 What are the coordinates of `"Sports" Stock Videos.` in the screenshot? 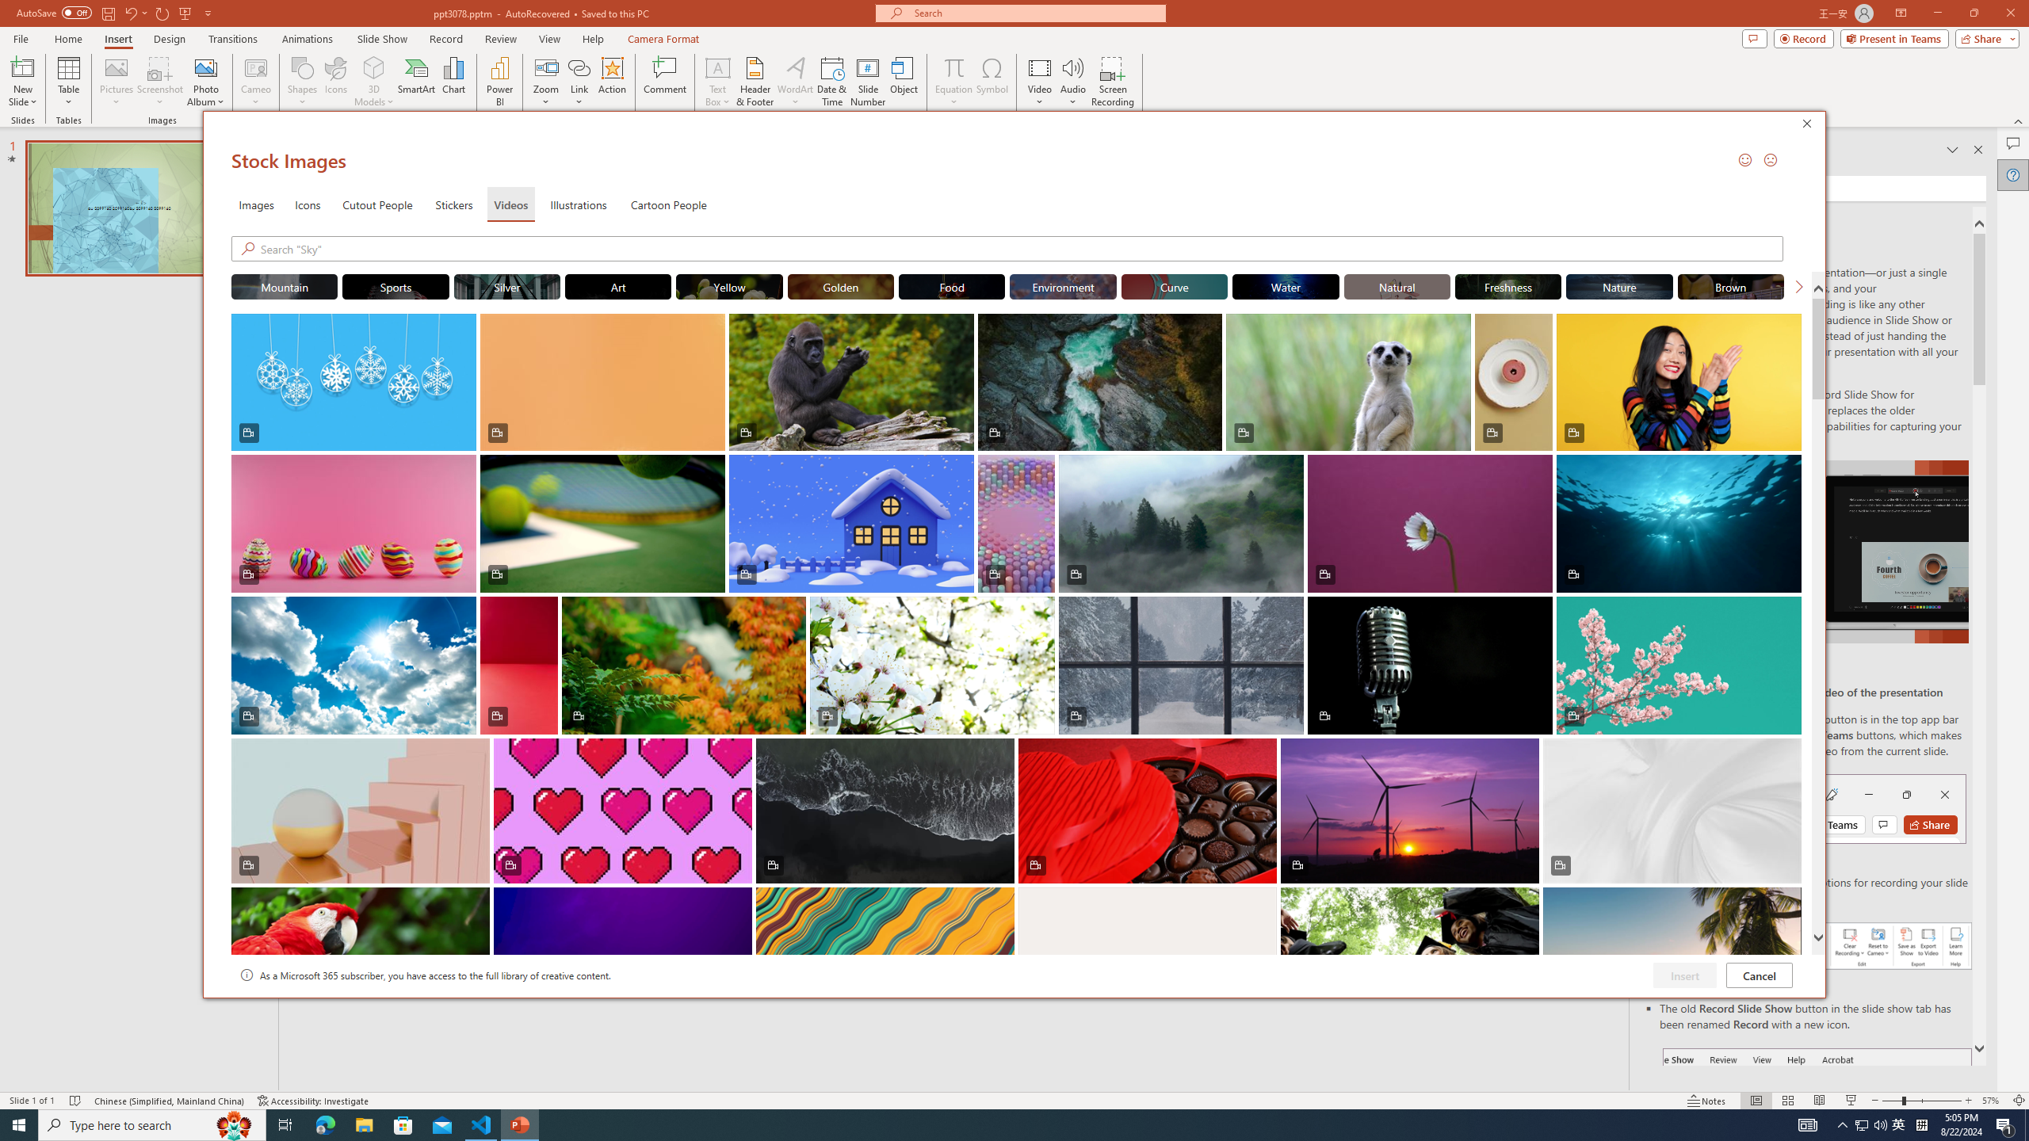 It's located at (395, 286).